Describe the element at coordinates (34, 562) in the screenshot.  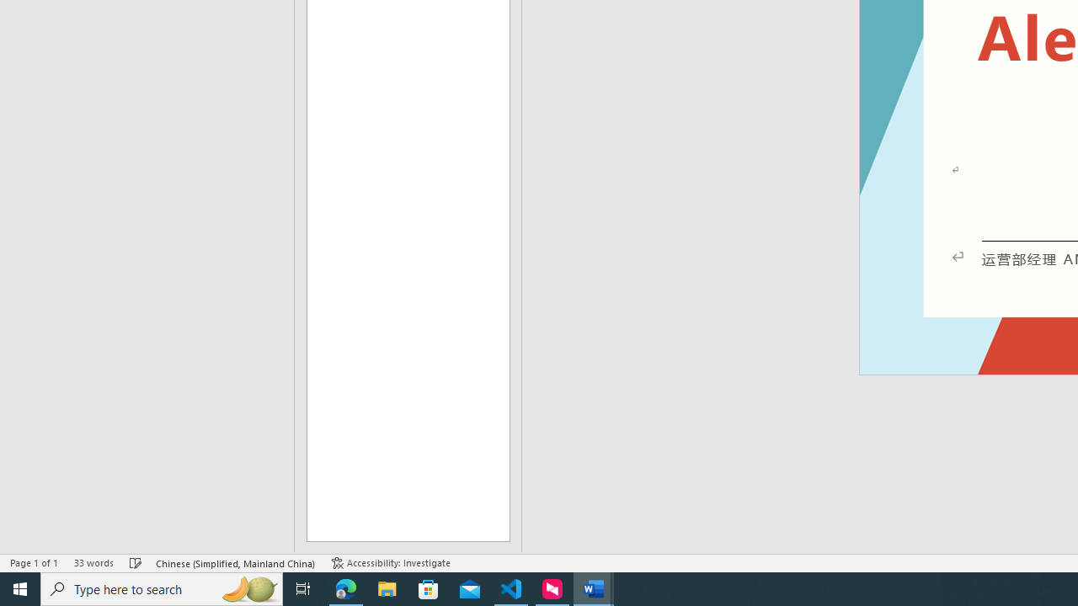
I see `Page Number Page 1 of 1` at that location.